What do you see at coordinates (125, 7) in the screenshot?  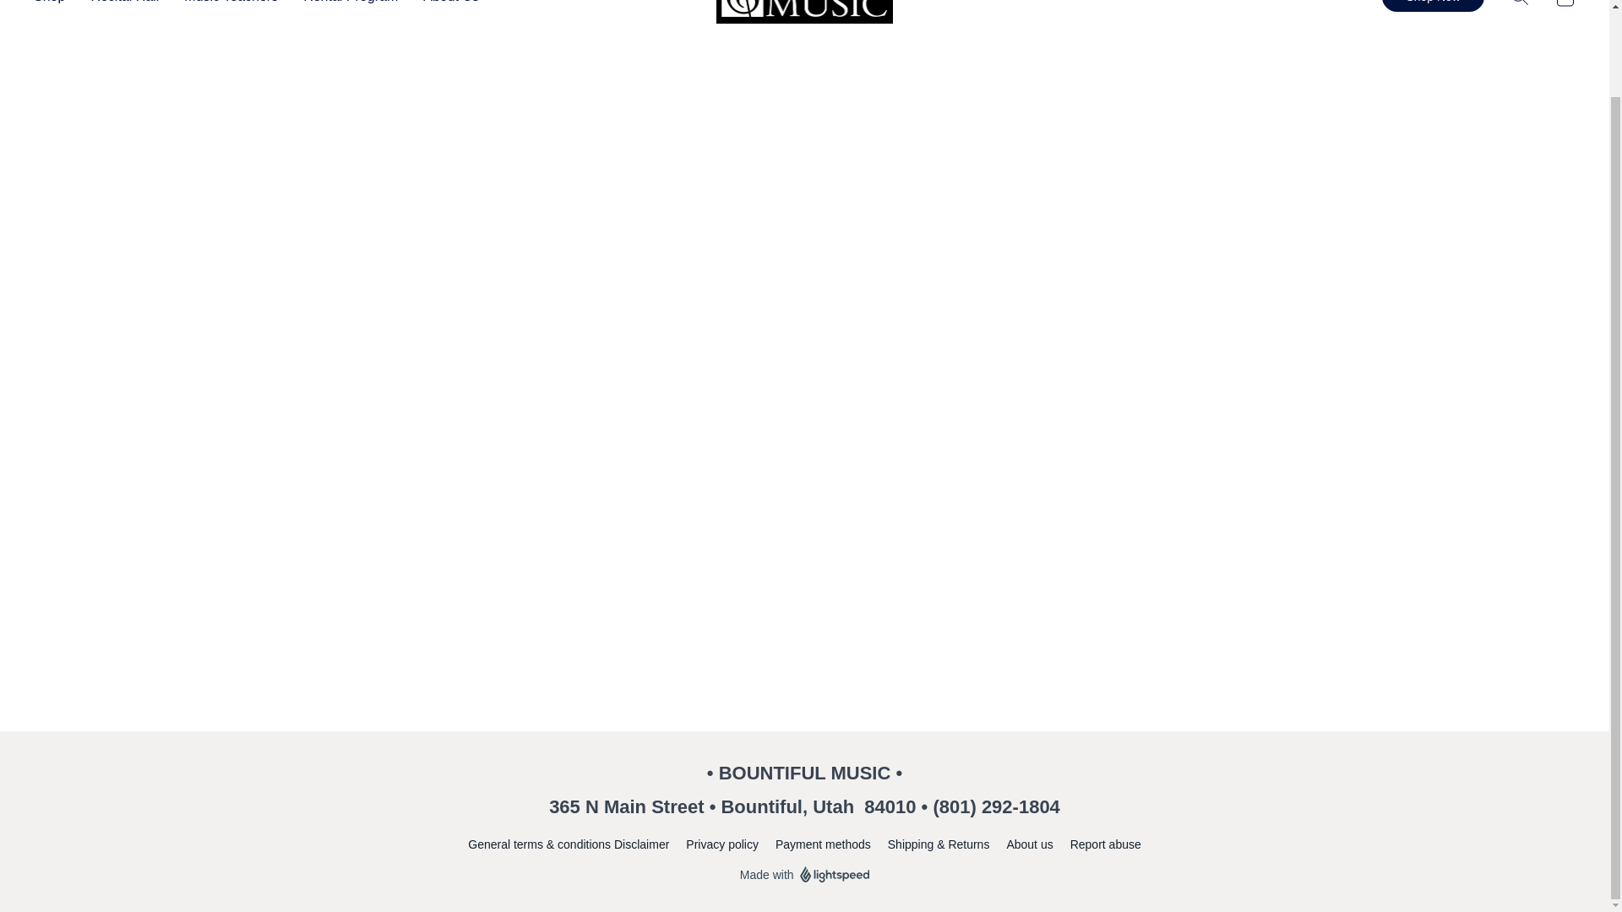 I see `Recital Hall` at bounding box center [125, 7].